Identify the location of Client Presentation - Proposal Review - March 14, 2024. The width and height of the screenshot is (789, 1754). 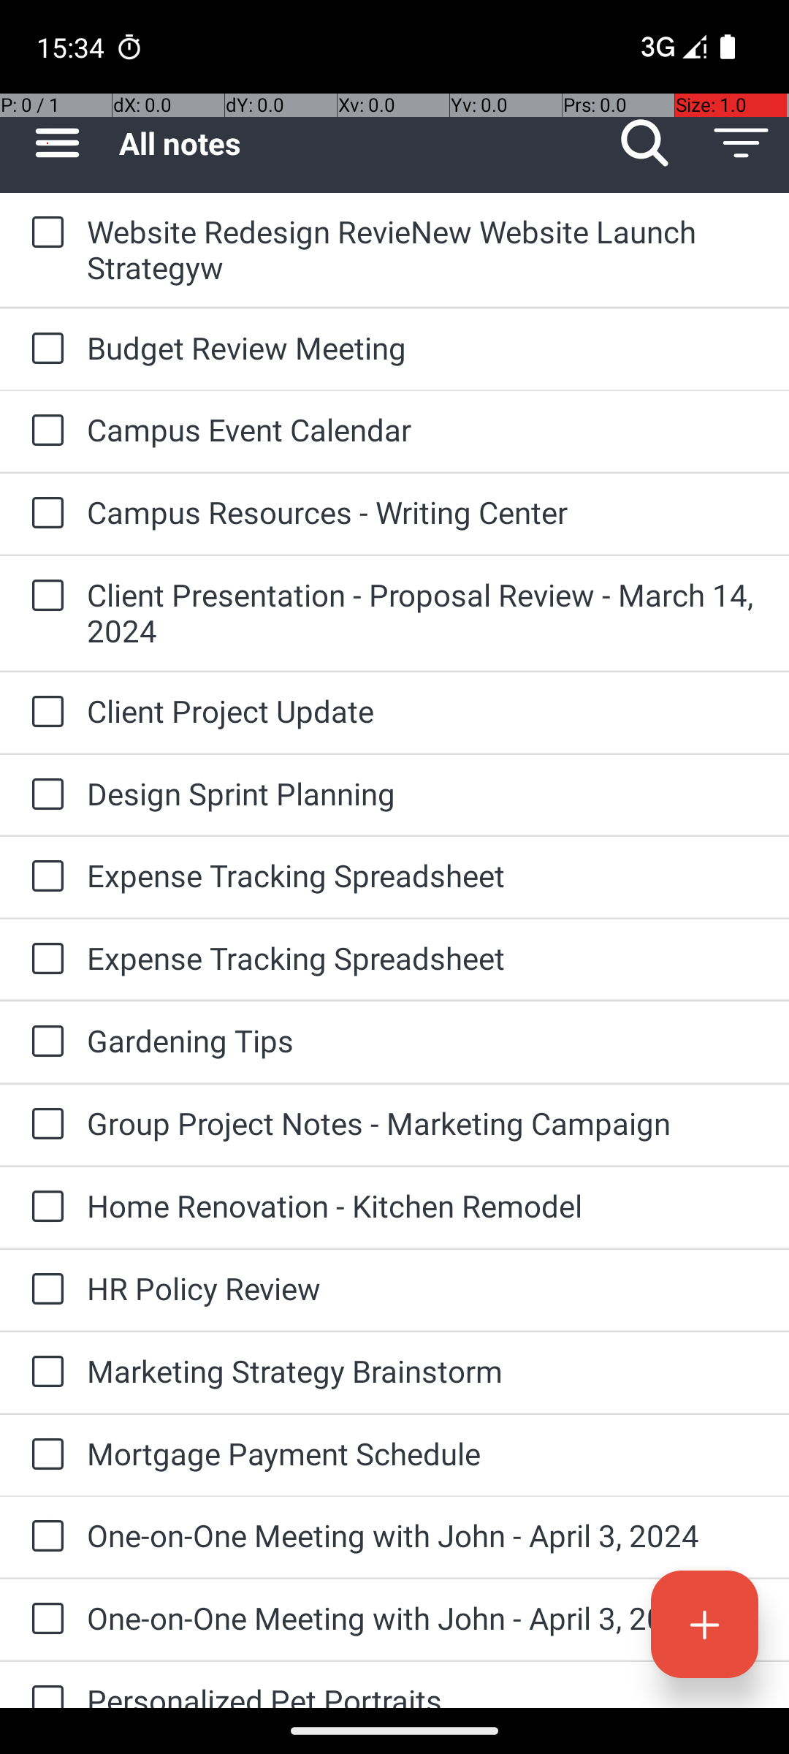
(424, 612).